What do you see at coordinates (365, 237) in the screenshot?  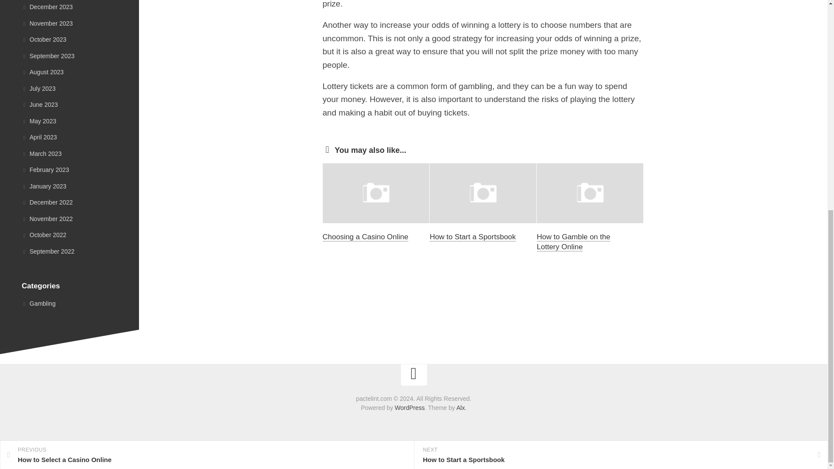 I see `Choosing a Casino Online` at bounding box center [365, 237].